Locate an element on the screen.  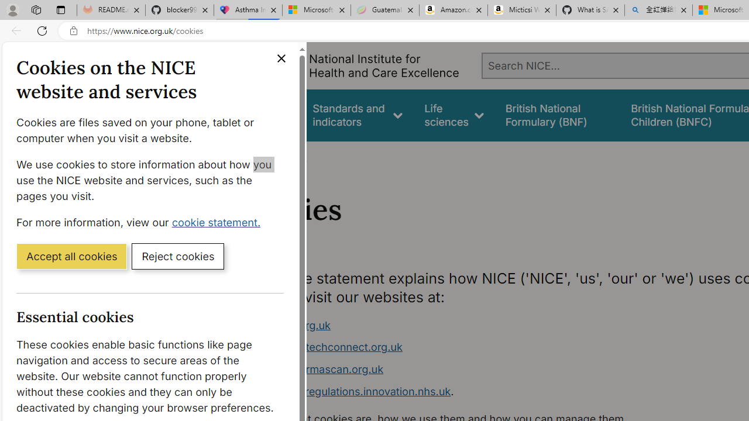
www.ukpharmascan.org.uk is located at coordinates (466, 370).